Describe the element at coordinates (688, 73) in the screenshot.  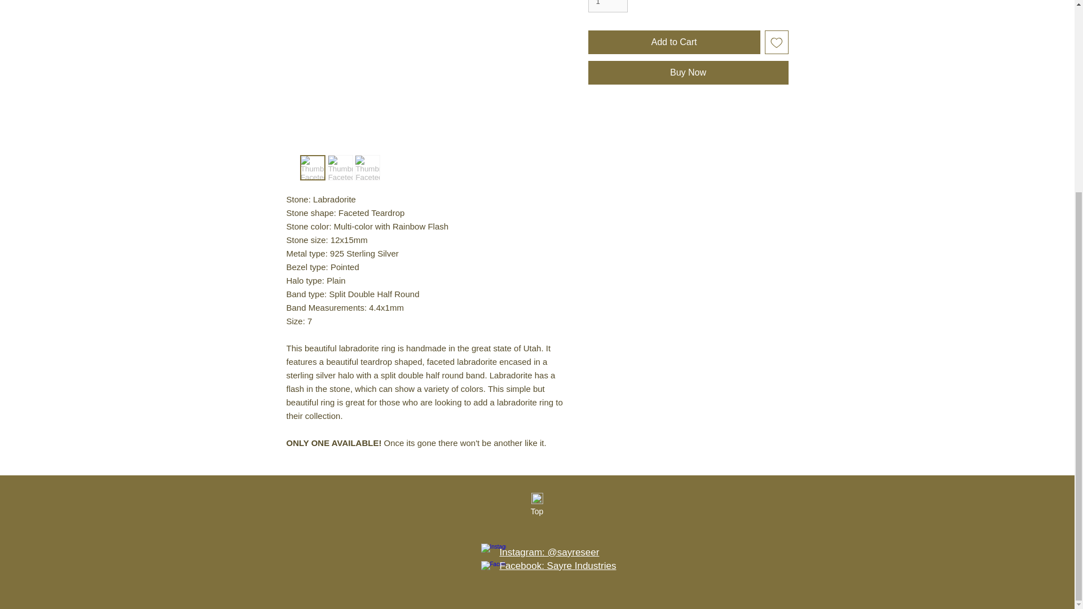
I see `Buy Now` at that location.